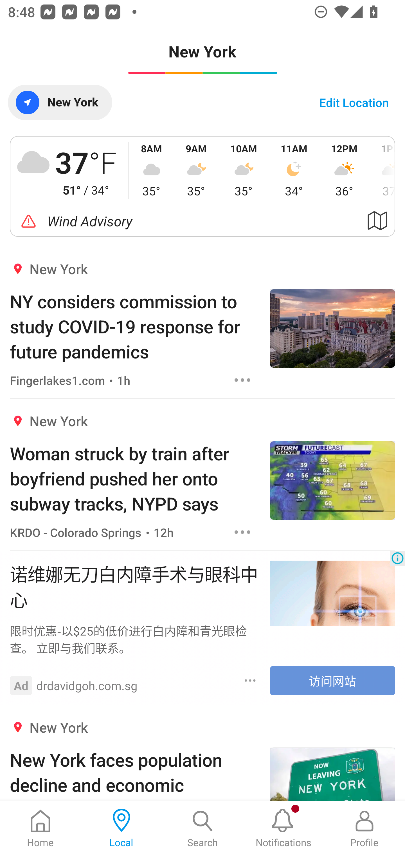 This screenshot has height=856, width=405. What do you see at coordinates (364, 828) in the screenshot?
I see `Profile` at bounding box center [364, 828].